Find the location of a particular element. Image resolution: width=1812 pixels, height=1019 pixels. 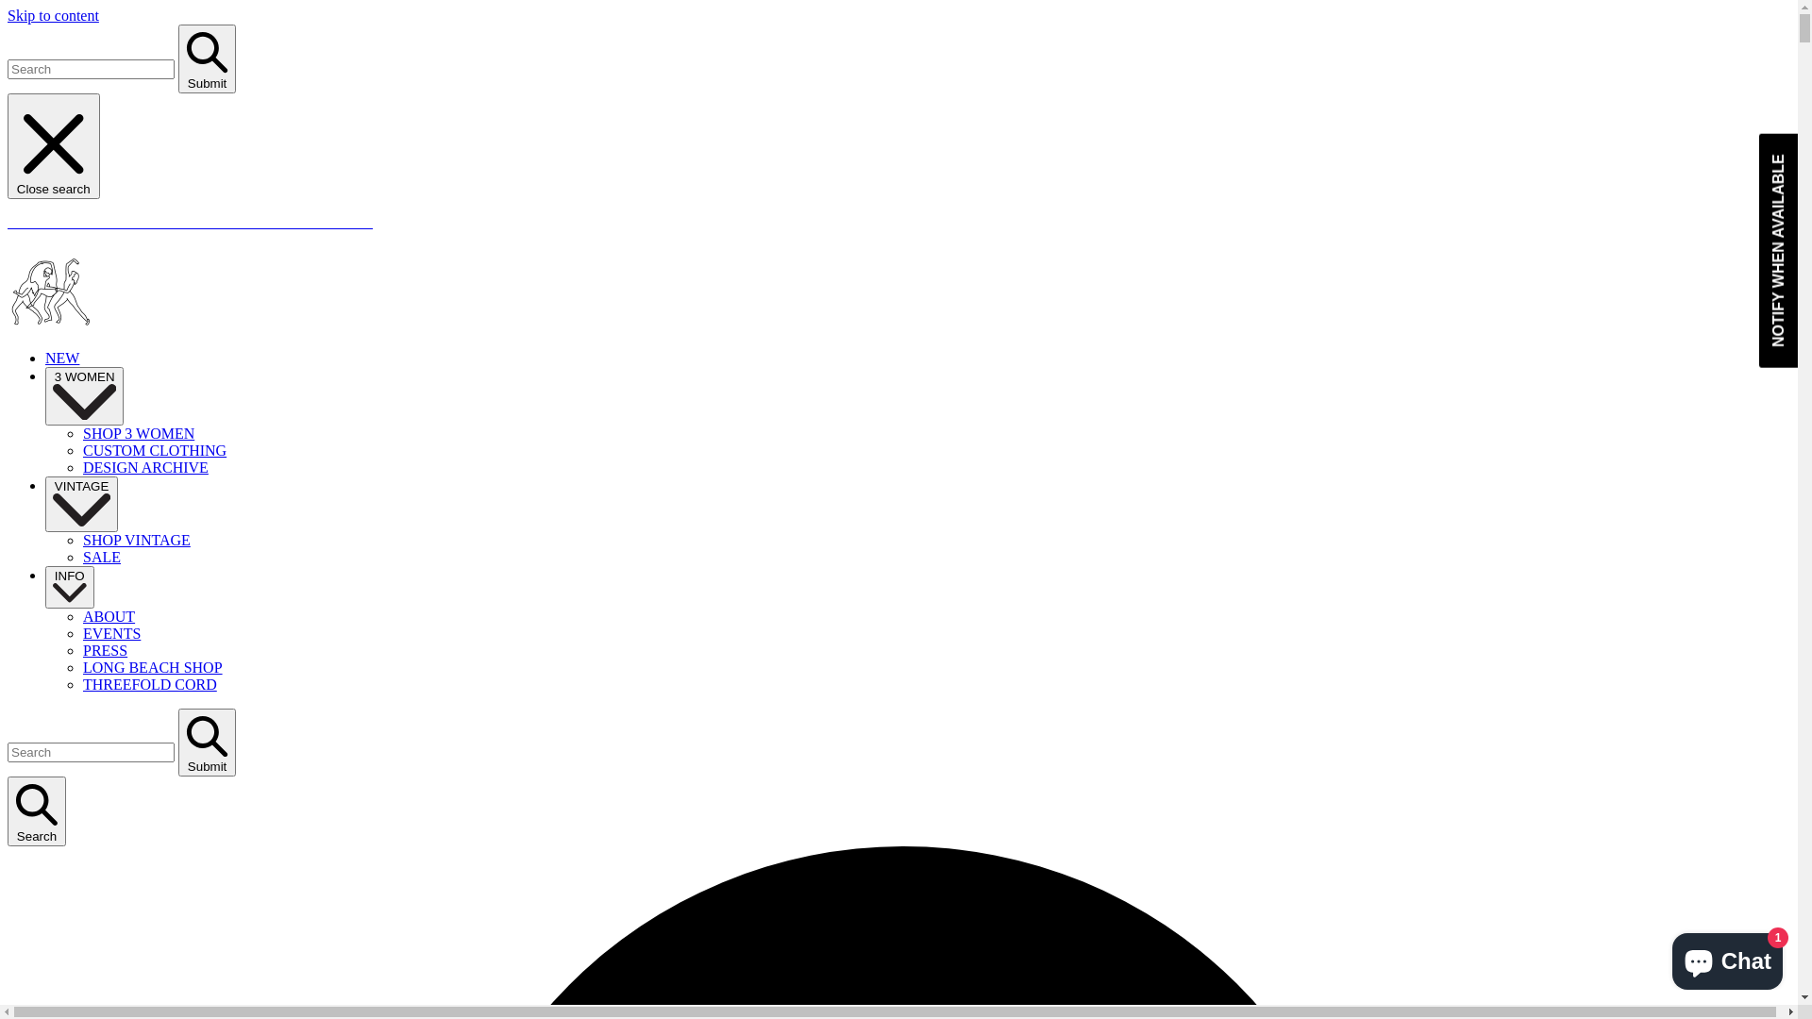

Close search is located at coordinates (54, 146).